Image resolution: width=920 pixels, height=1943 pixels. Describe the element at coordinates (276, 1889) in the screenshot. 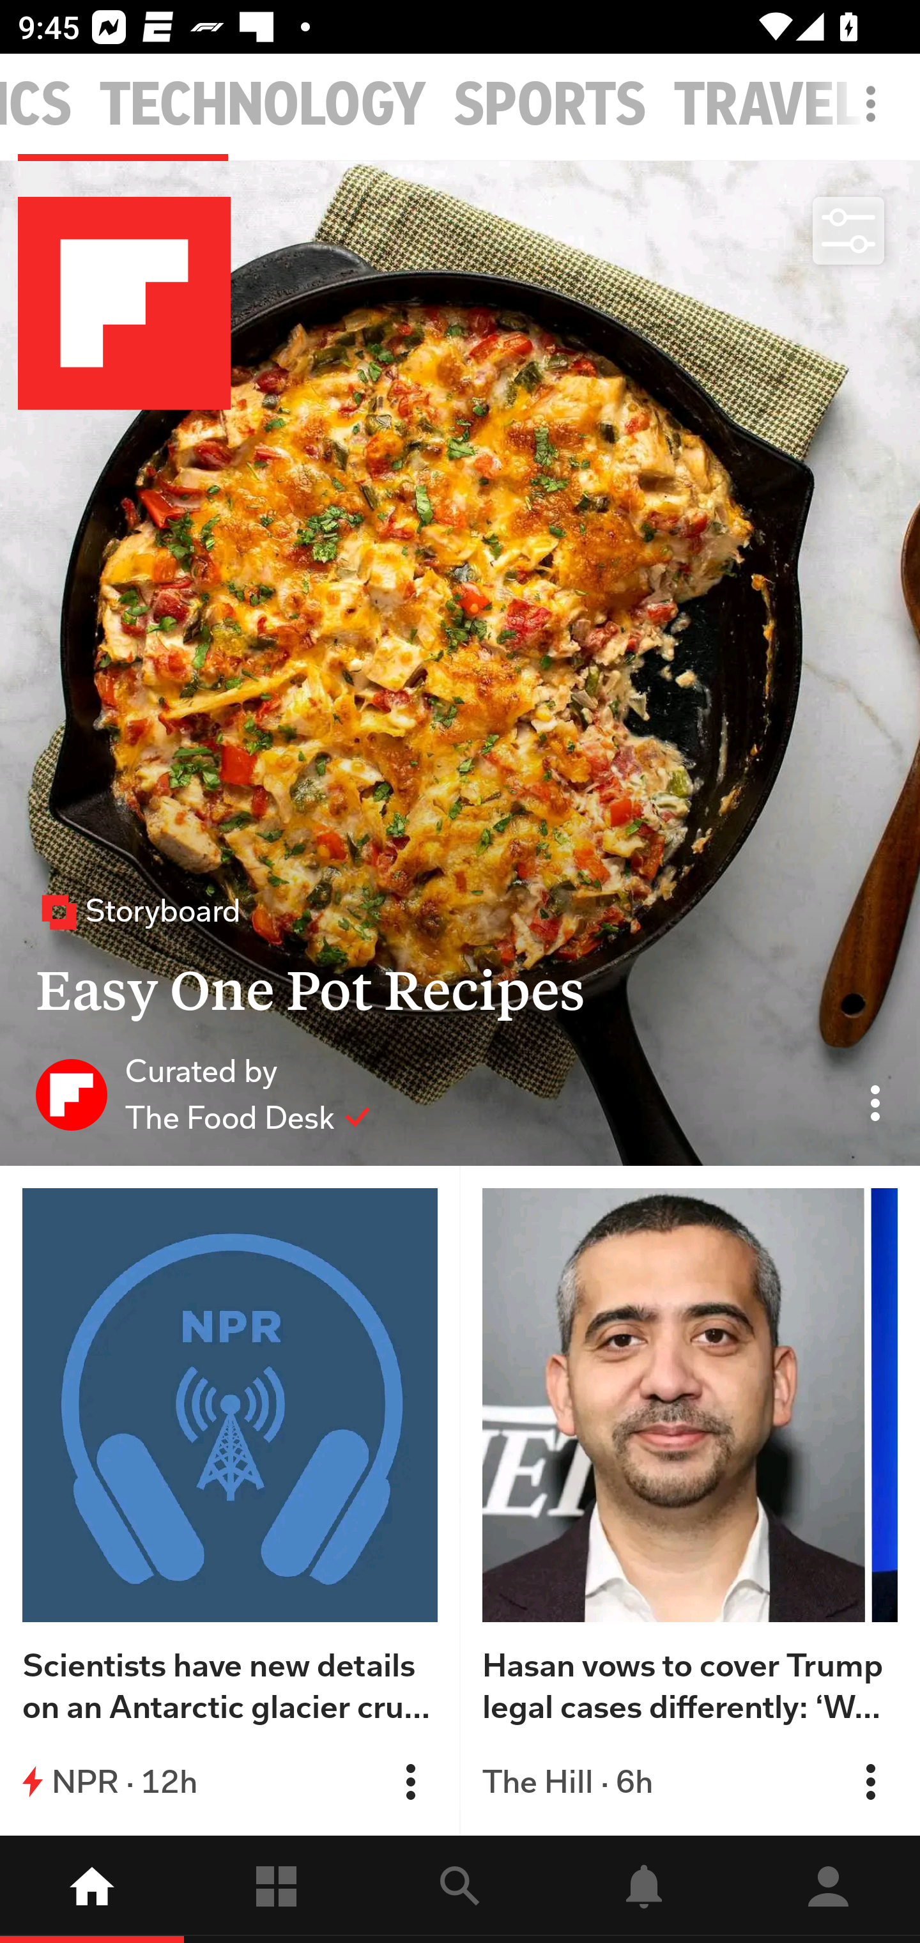

I see `Following` at that location.